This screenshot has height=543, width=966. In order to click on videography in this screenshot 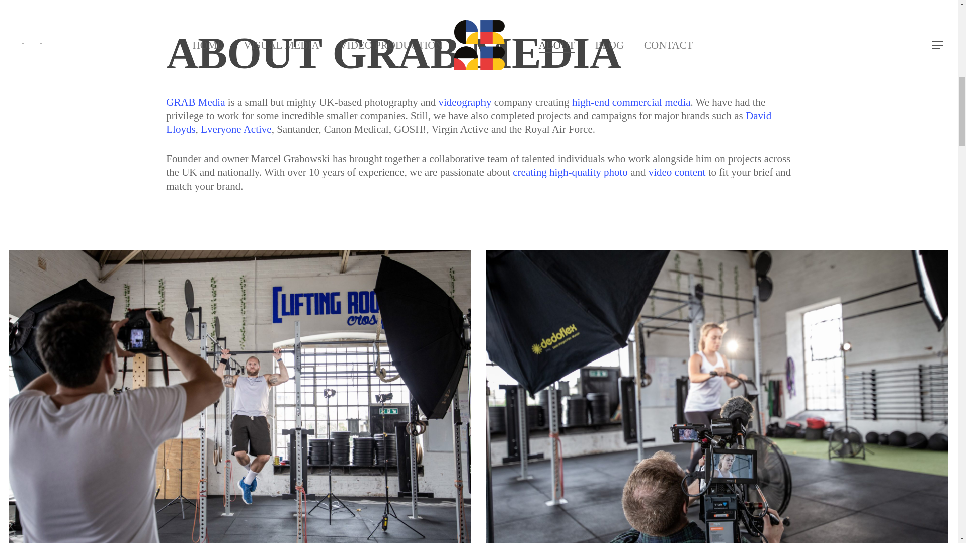, I will do `click(465, 102)`.